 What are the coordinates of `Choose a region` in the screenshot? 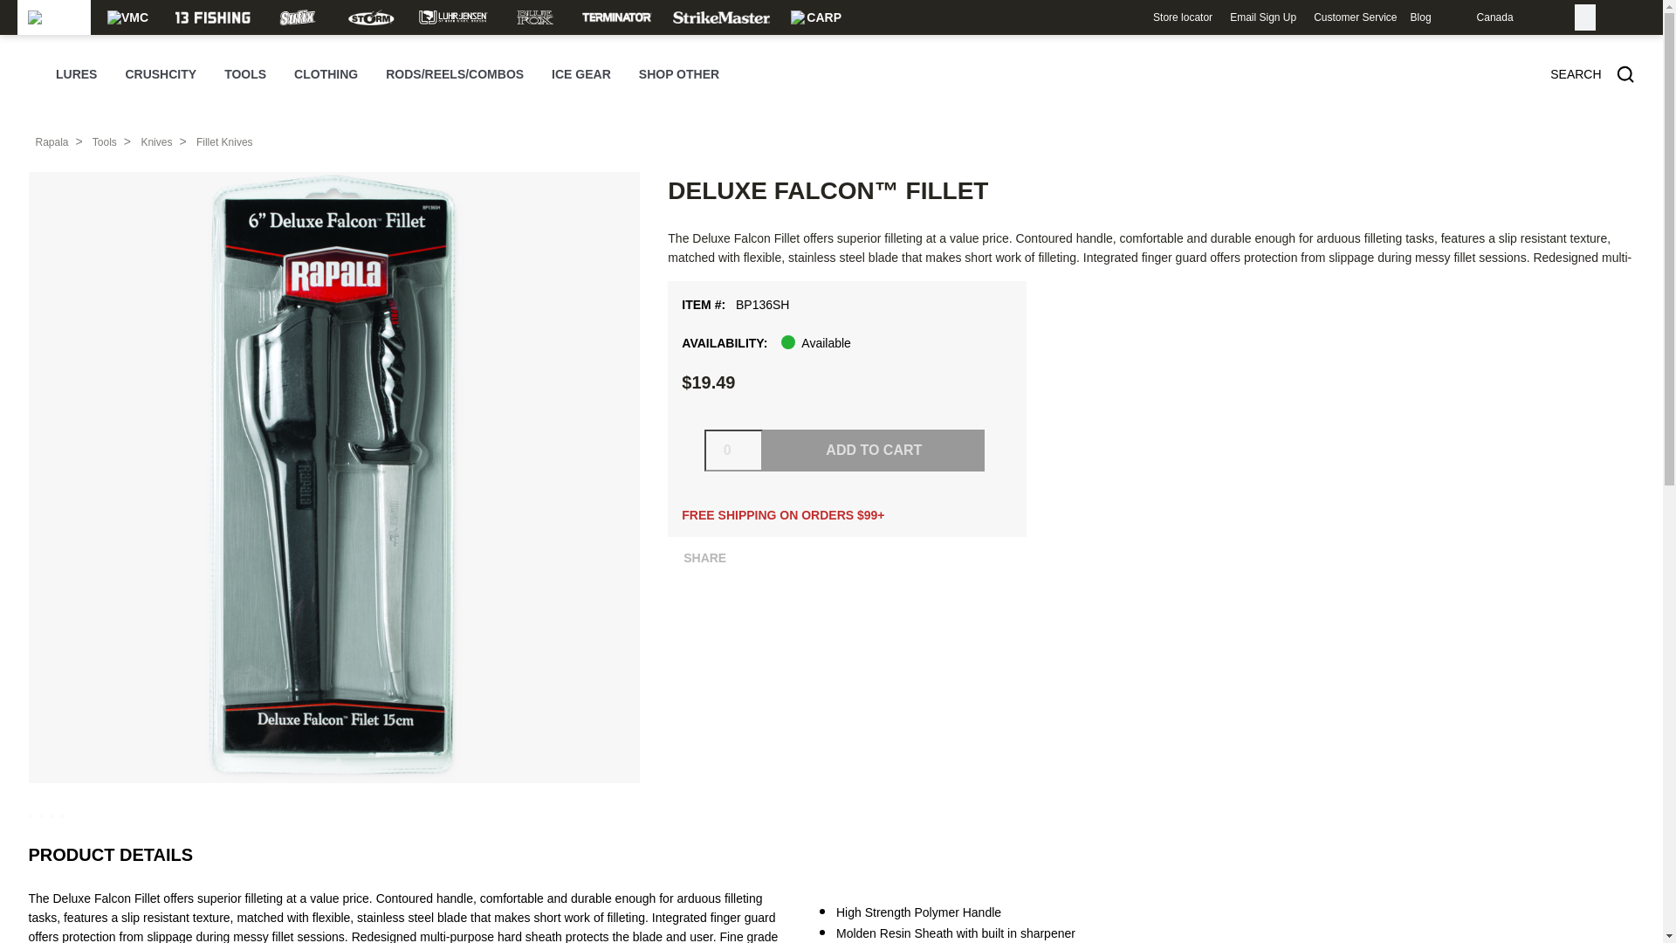 It's located at (1476, 17).